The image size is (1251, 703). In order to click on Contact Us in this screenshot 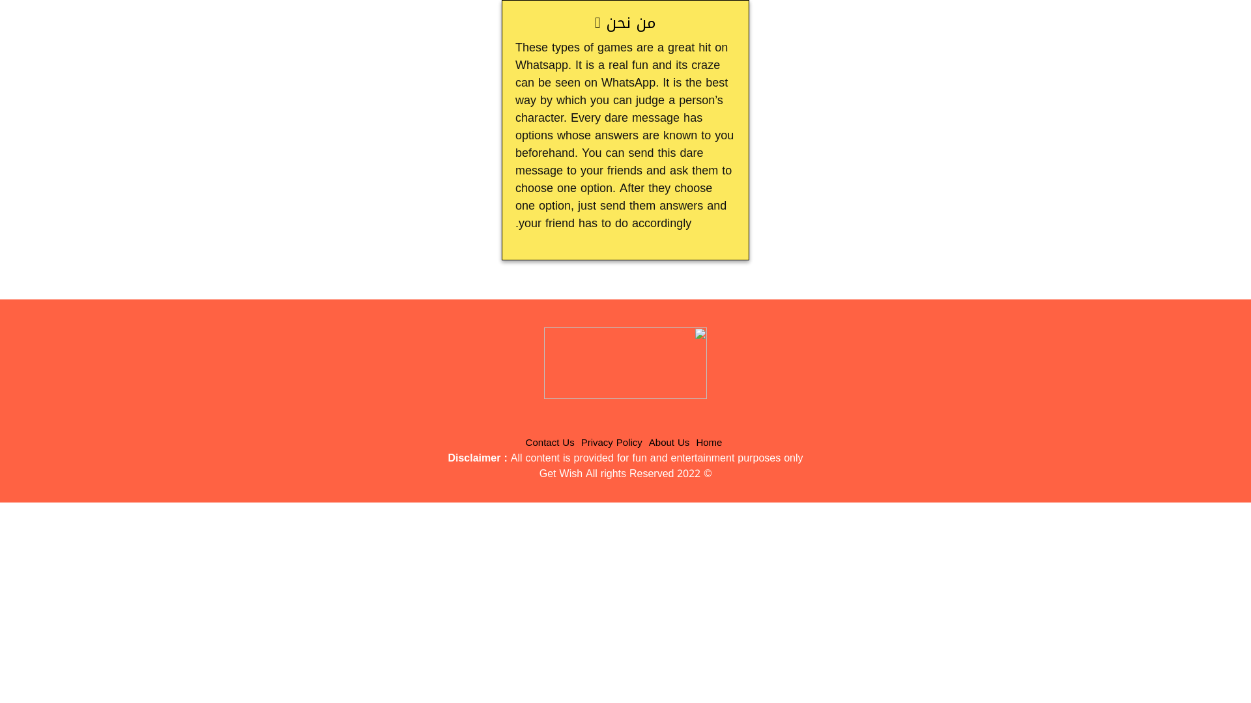, I will do `click(550, 443)`.